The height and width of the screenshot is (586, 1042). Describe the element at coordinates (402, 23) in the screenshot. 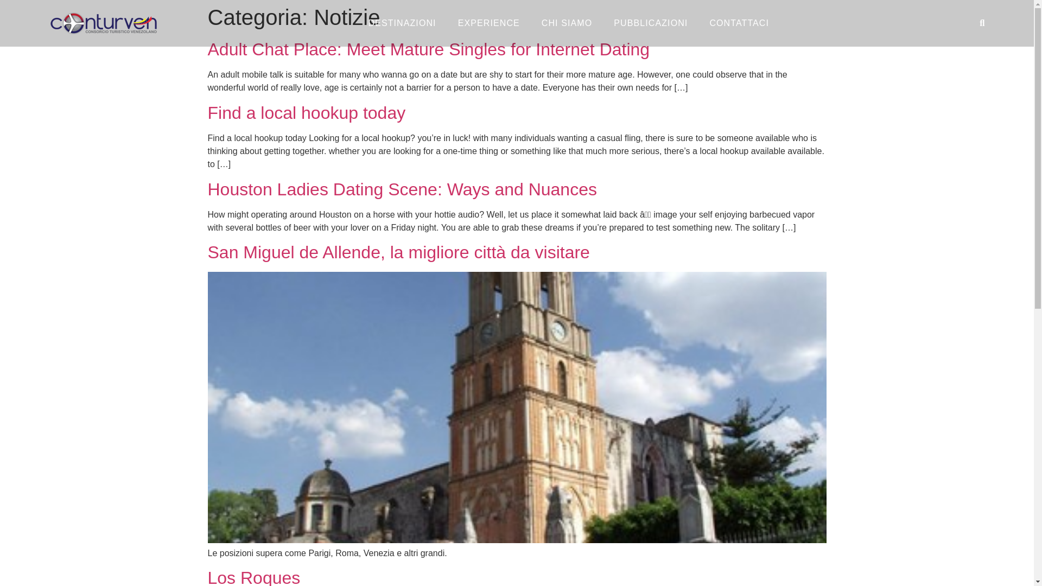

I see `DESTINAZIONI` at that location.